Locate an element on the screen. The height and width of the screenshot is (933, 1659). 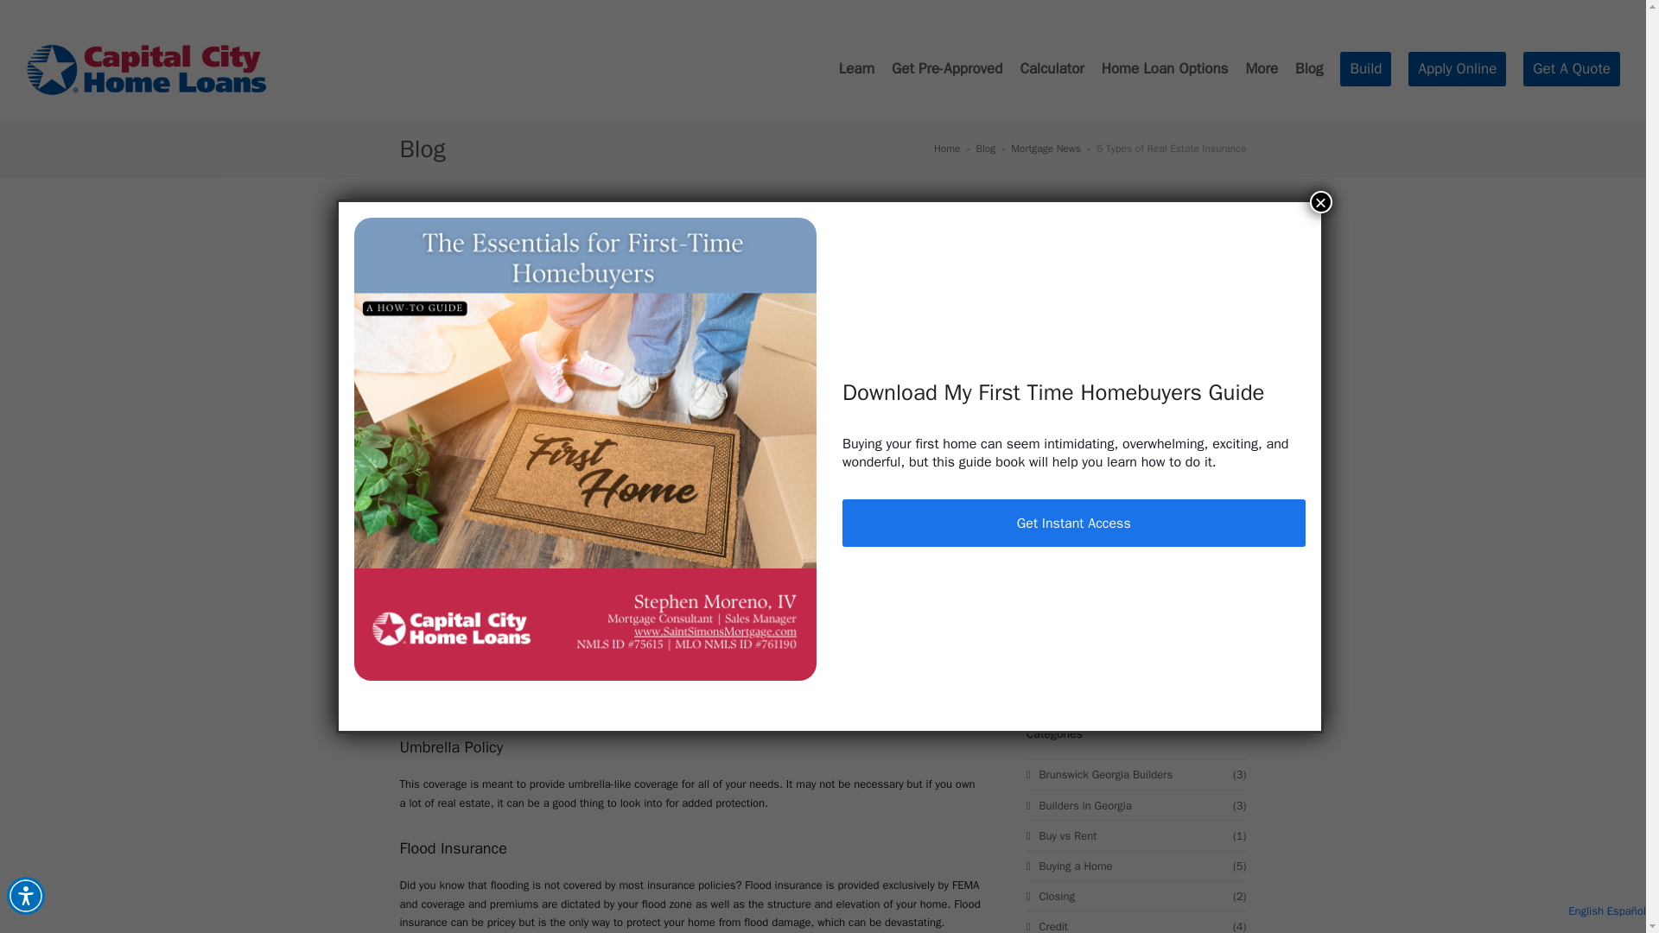
Blog is located at coordinates (1051, 69).